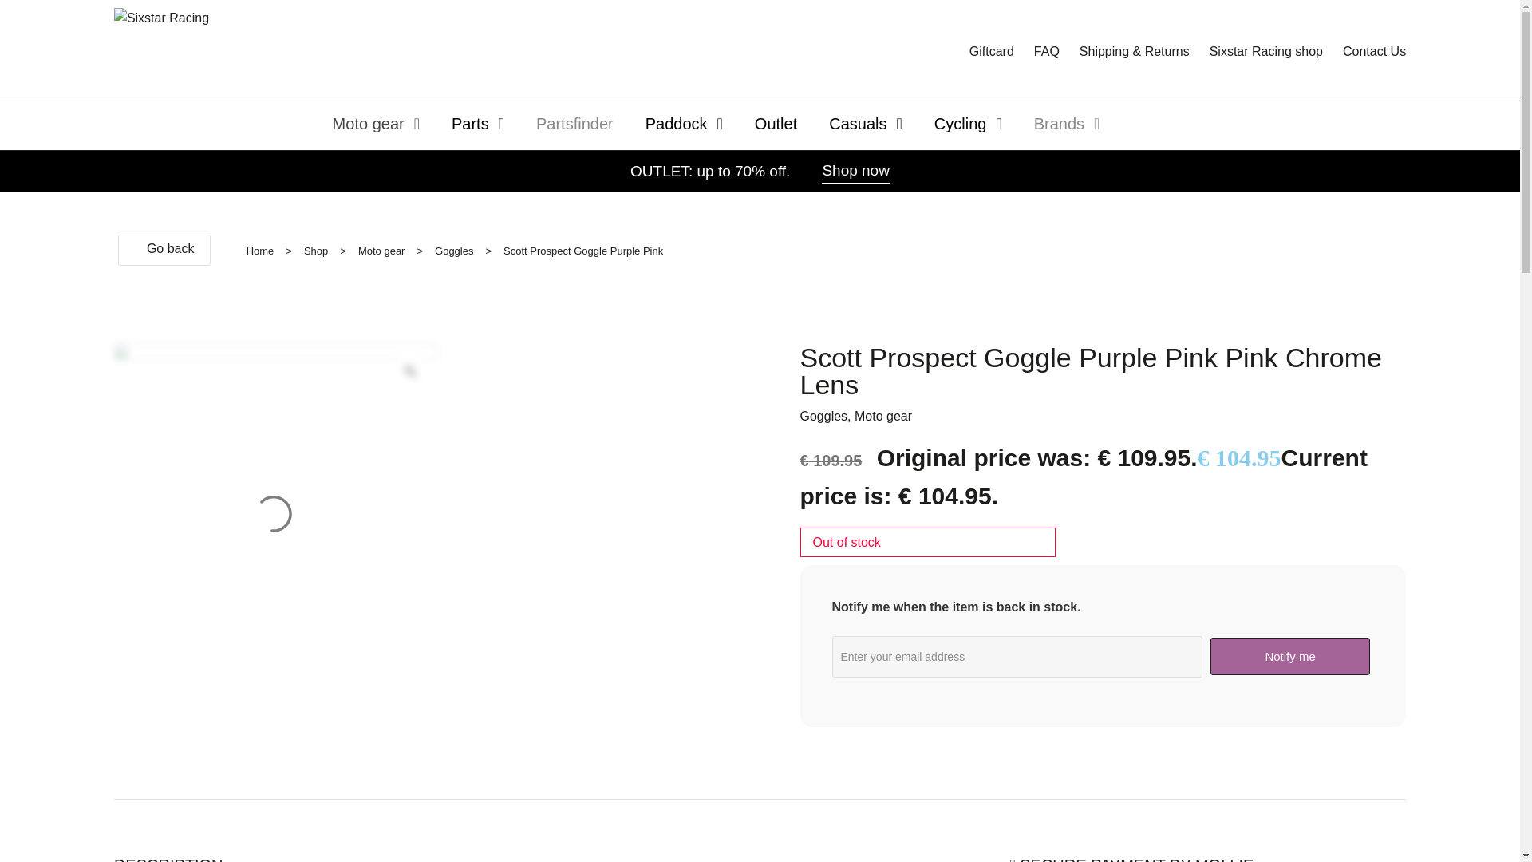 Image resolution: width=1532 pixels, height=862 pixels. What do you see at coordinates (453, 251) in the screenshot?
I see `Goggles` at bounding box center [453, 251].